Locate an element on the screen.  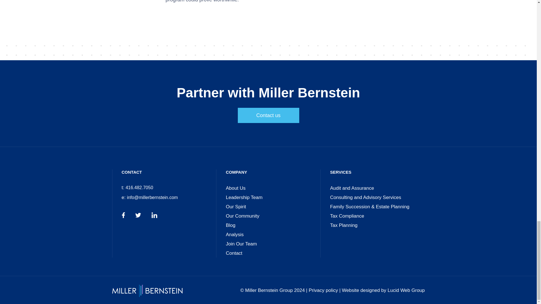
416.482.7050 is located at coordinates (139, 187).